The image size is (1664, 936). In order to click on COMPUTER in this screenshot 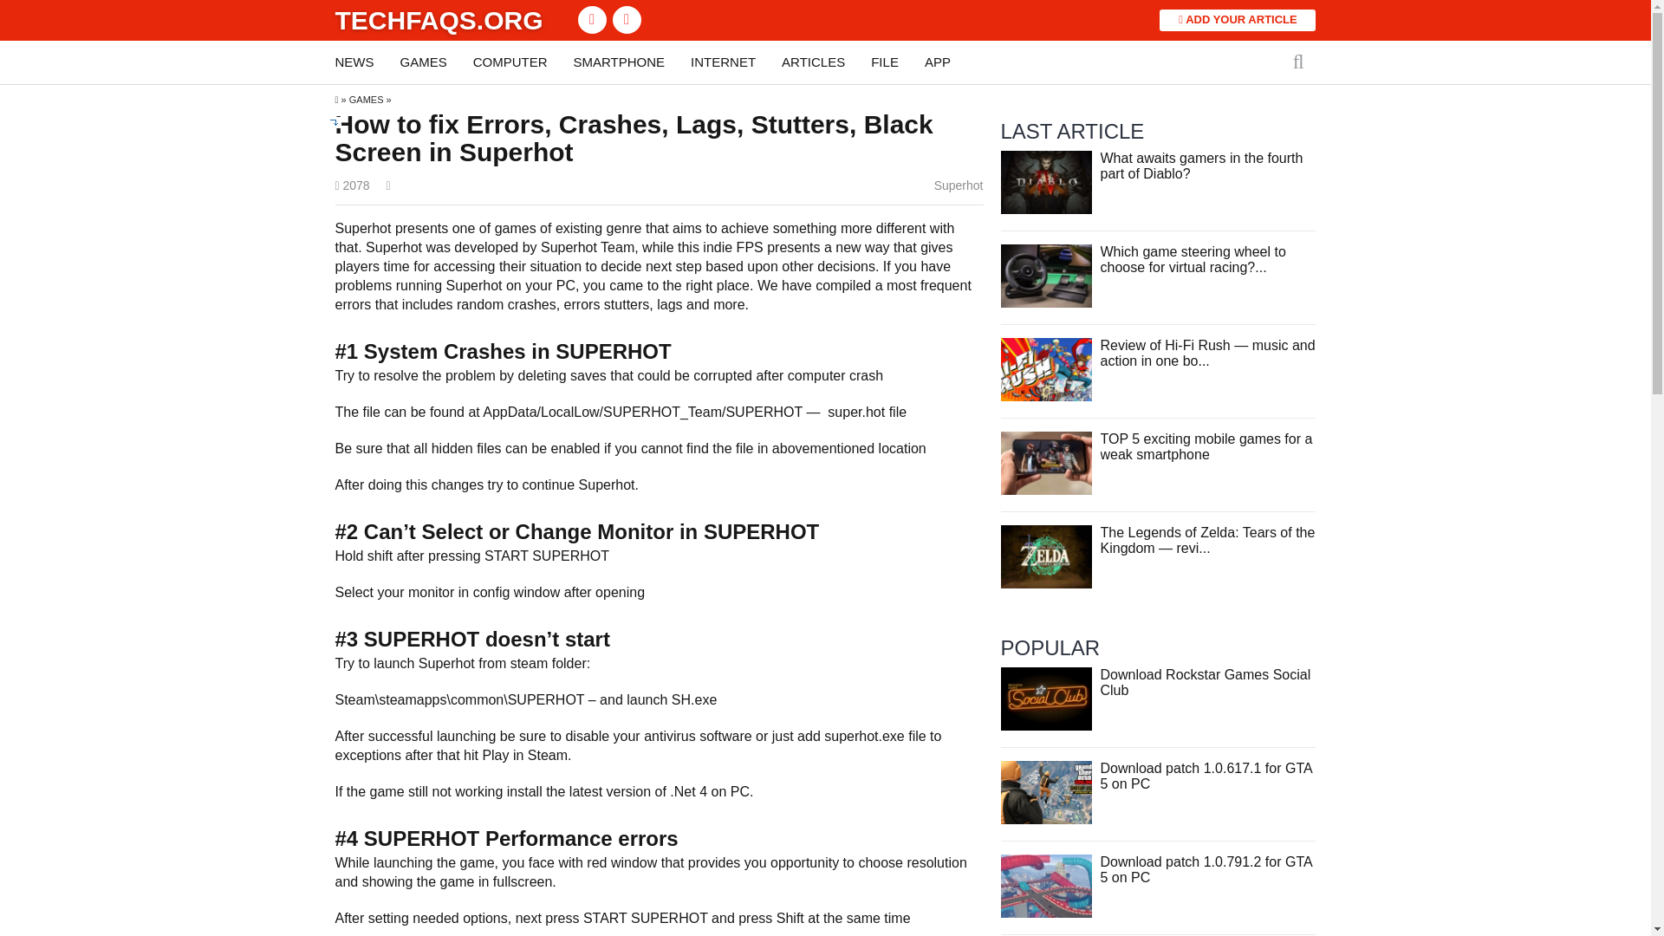, I will do `click(510, 62)`.